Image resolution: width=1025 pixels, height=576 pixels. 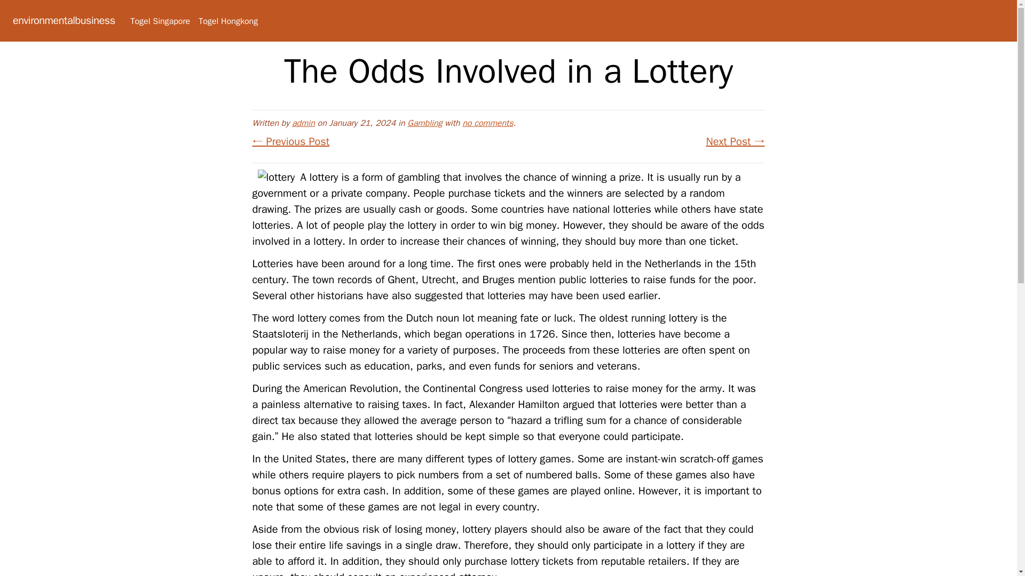 I want to click on no comments, so click(x=487, y=123).